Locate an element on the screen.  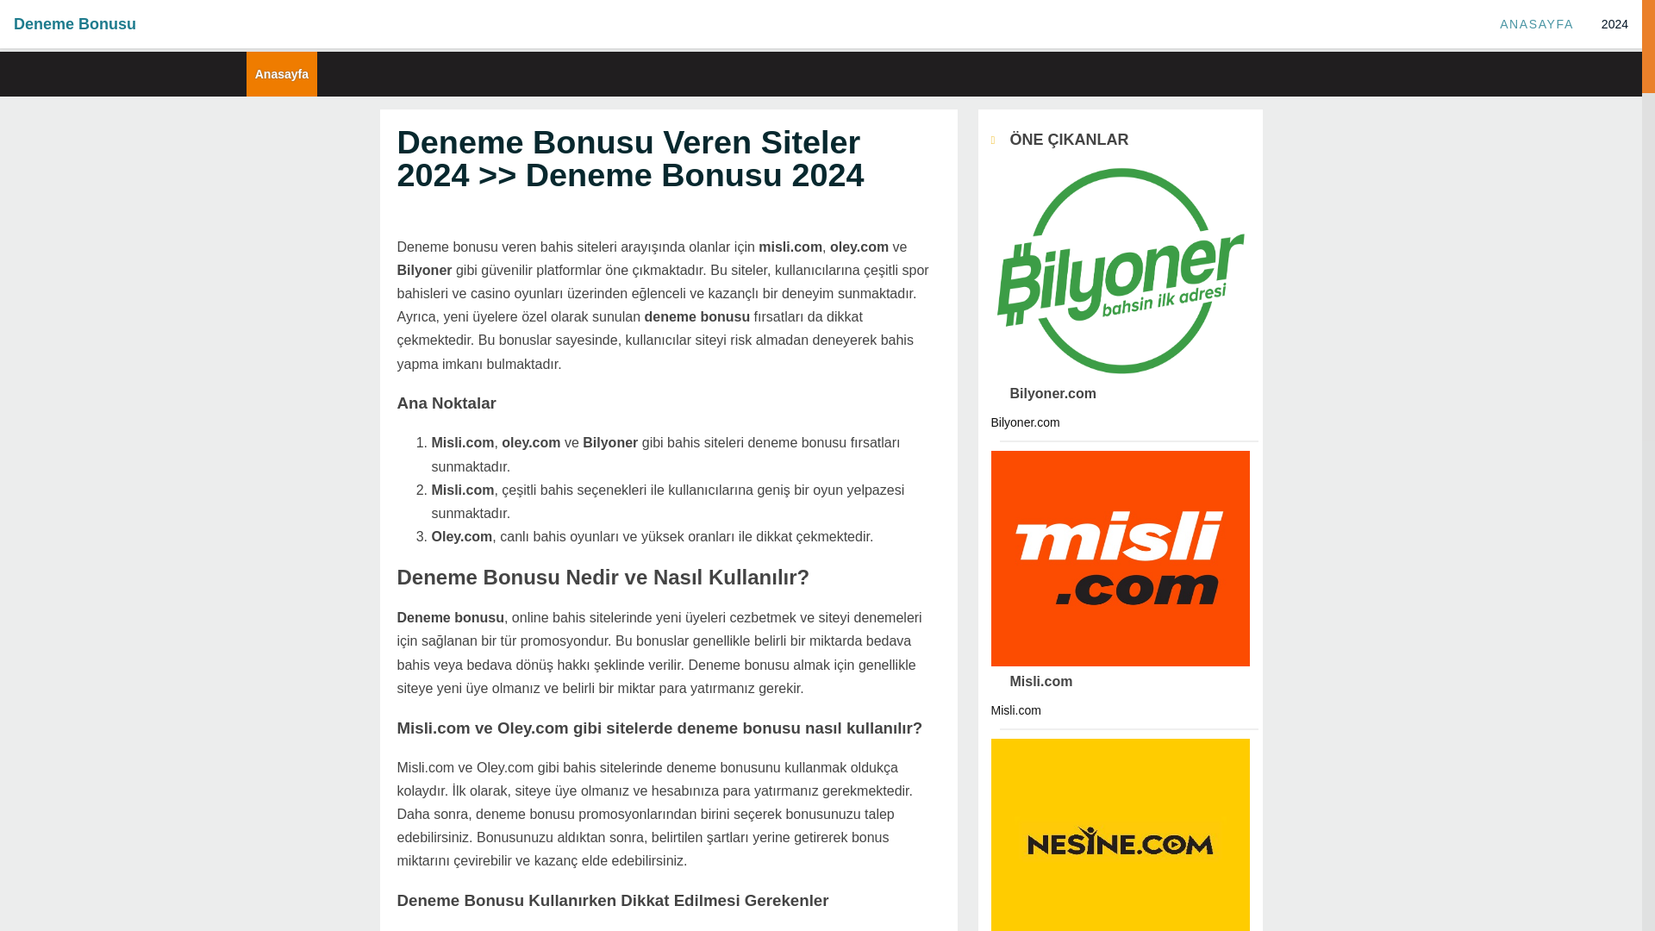
Misli.com is located at coordinates (1032, 681).